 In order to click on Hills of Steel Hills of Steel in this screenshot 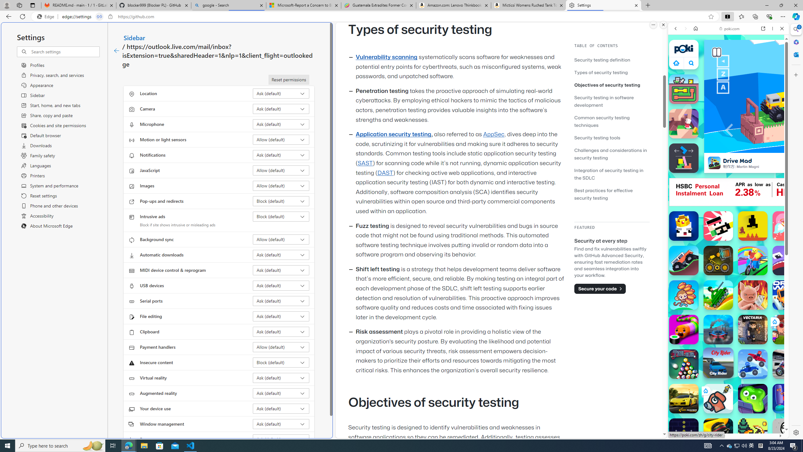, I will do `click(718, 295)`.